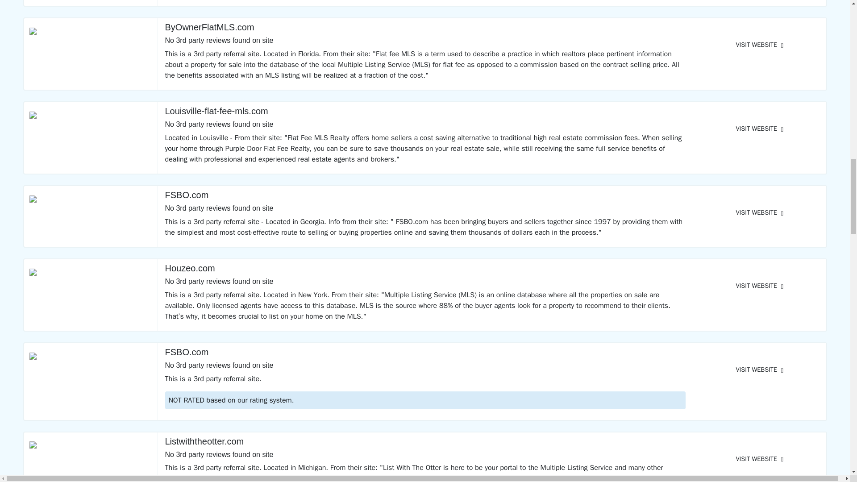  What do you see at coordinates (760, 212) in the screenshot?
I see `VISIT WEBSITE  ` at bounding box center [760, 212].